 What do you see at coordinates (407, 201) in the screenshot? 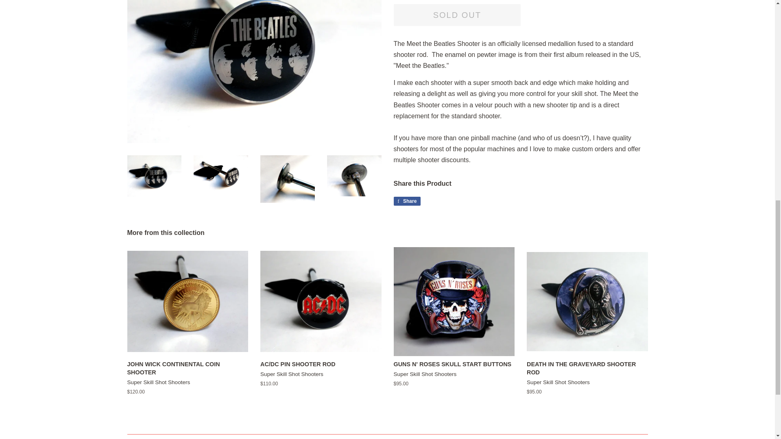
I see `Share on Facebook` at bounding box center [407, 201].